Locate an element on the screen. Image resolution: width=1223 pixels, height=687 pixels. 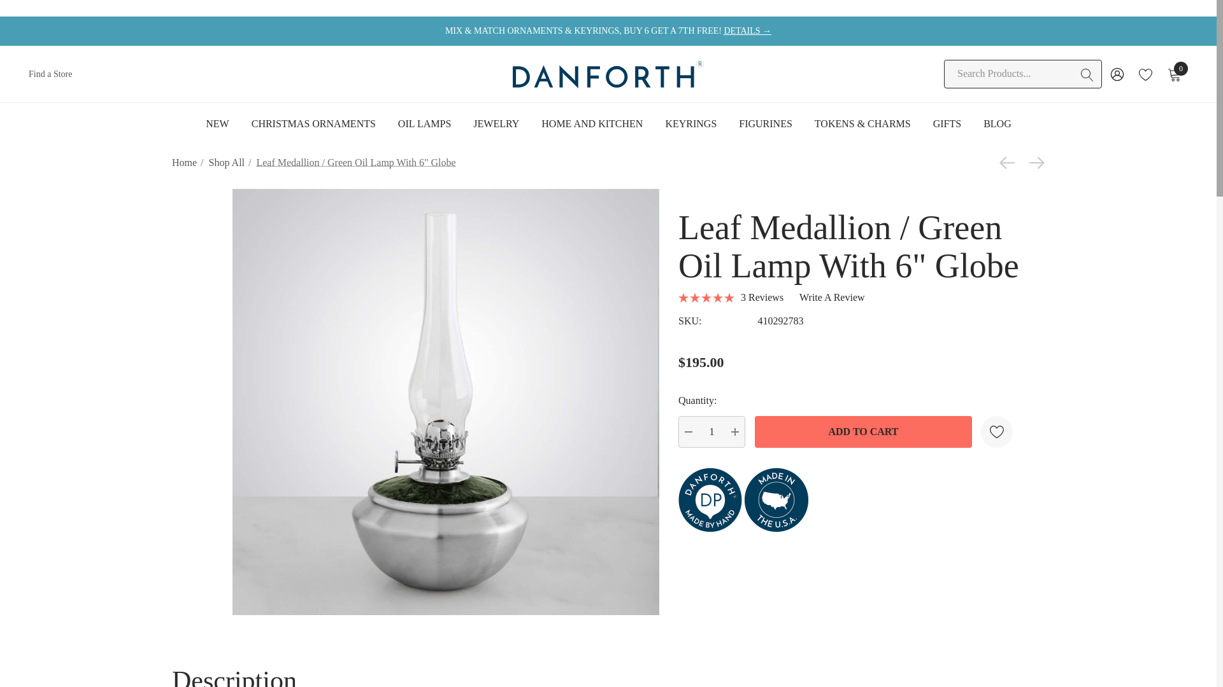
WISH LISTS WISH LISTS is located at coordinates (1145, 74).